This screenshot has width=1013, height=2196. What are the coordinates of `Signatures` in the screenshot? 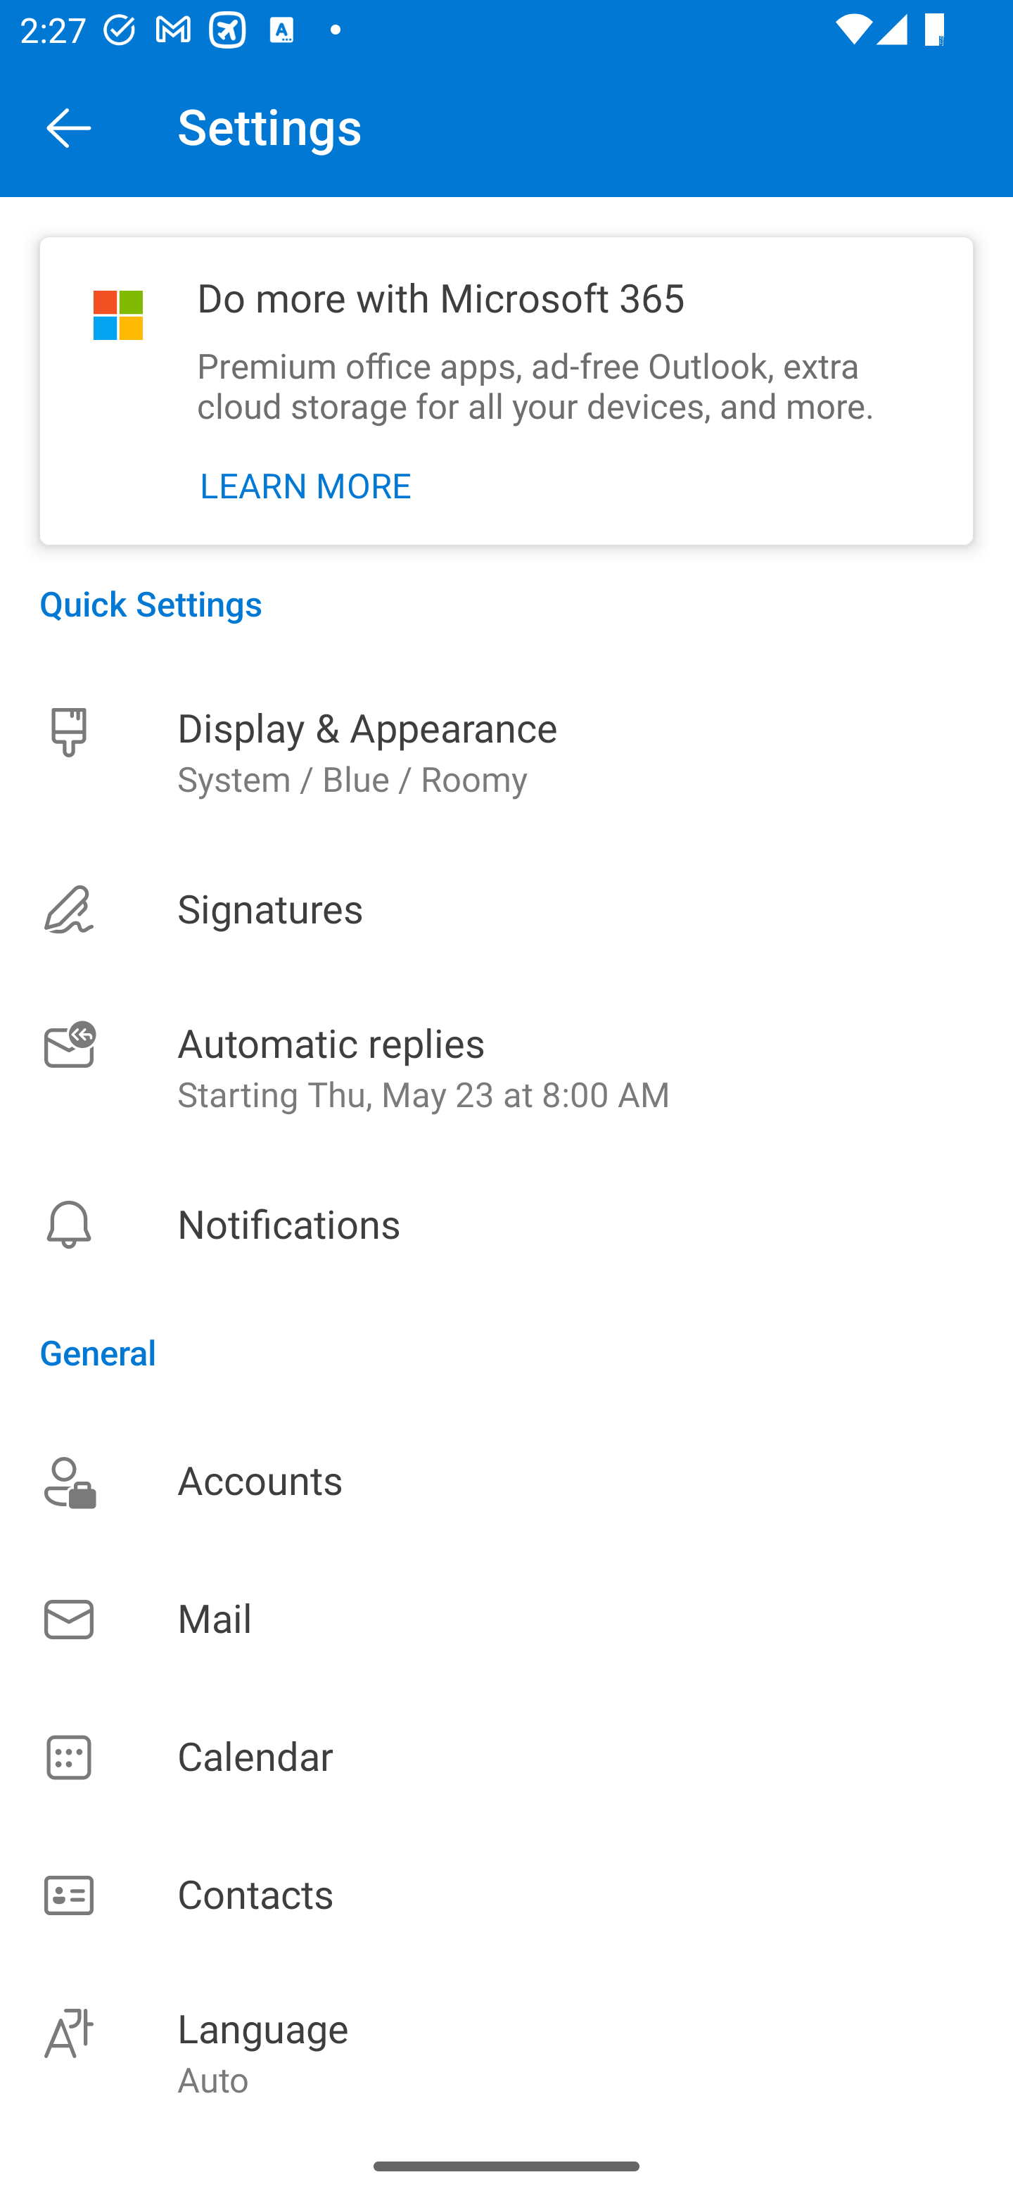 It's located at (507, 909).